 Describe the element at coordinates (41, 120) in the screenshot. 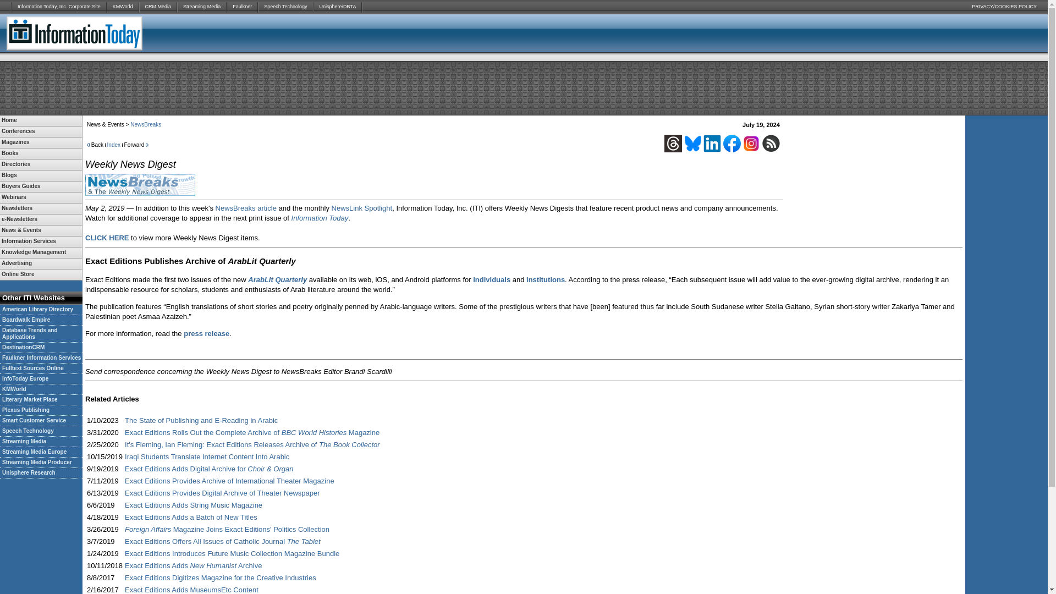

I see `Home` at that location.